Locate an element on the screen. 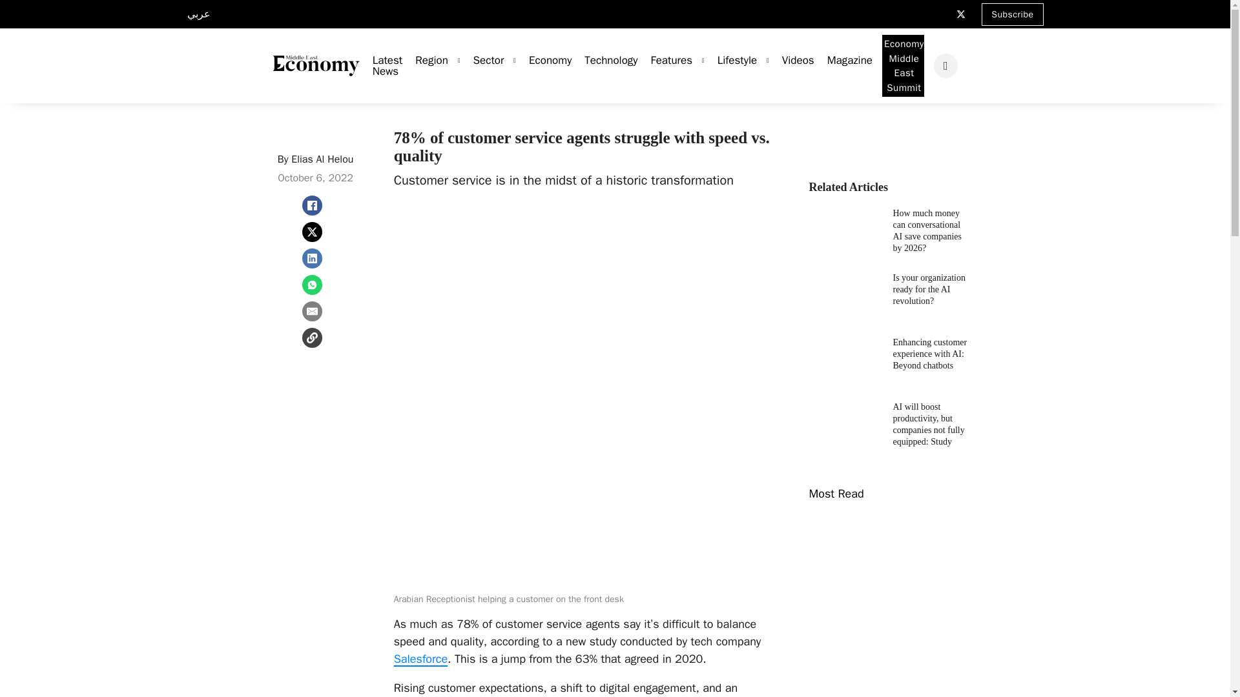 Image resolution: width=1240 pixels, height=697 pixels. YouTube is located at coordinates (898, 10).